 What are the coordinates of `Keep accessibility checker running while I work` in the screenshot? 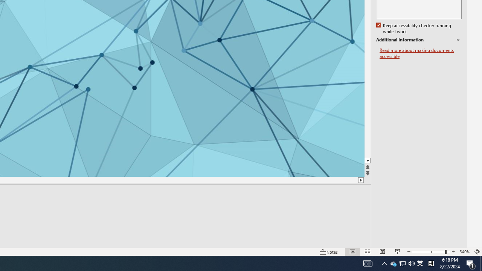 It's located at (414, 29).